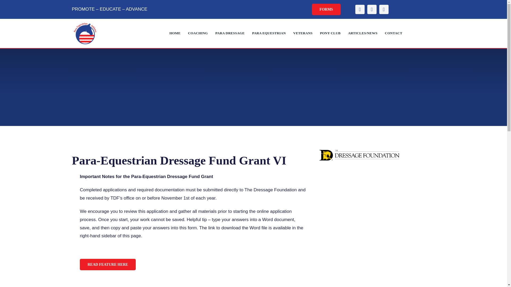  I want to click on PONY CLUB, so click(330, 33).